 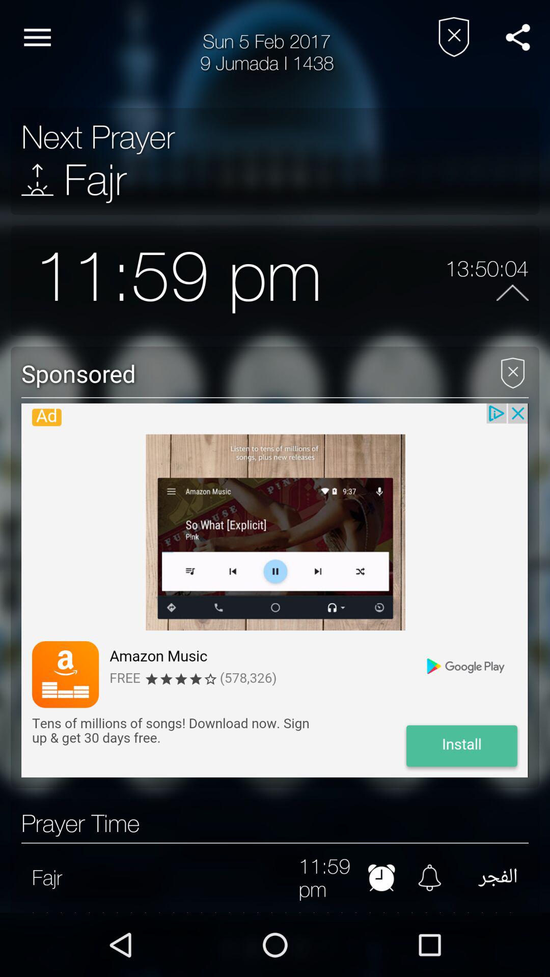 I want to click on press the icon below 11:59 pm item, so click(x=248, y=373).